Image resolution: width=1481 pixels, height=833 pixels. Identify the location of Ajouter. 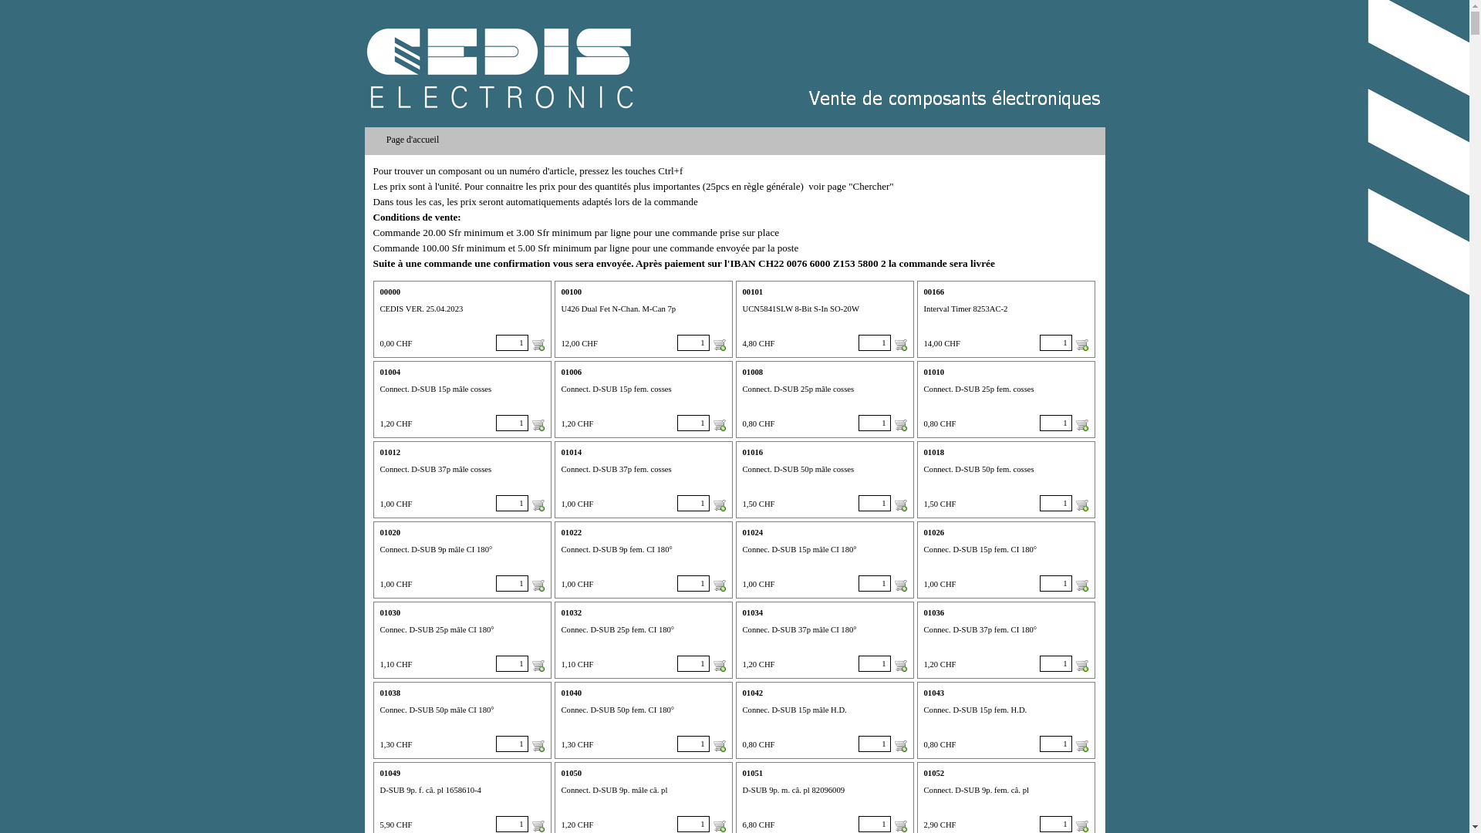
(1081, 425).